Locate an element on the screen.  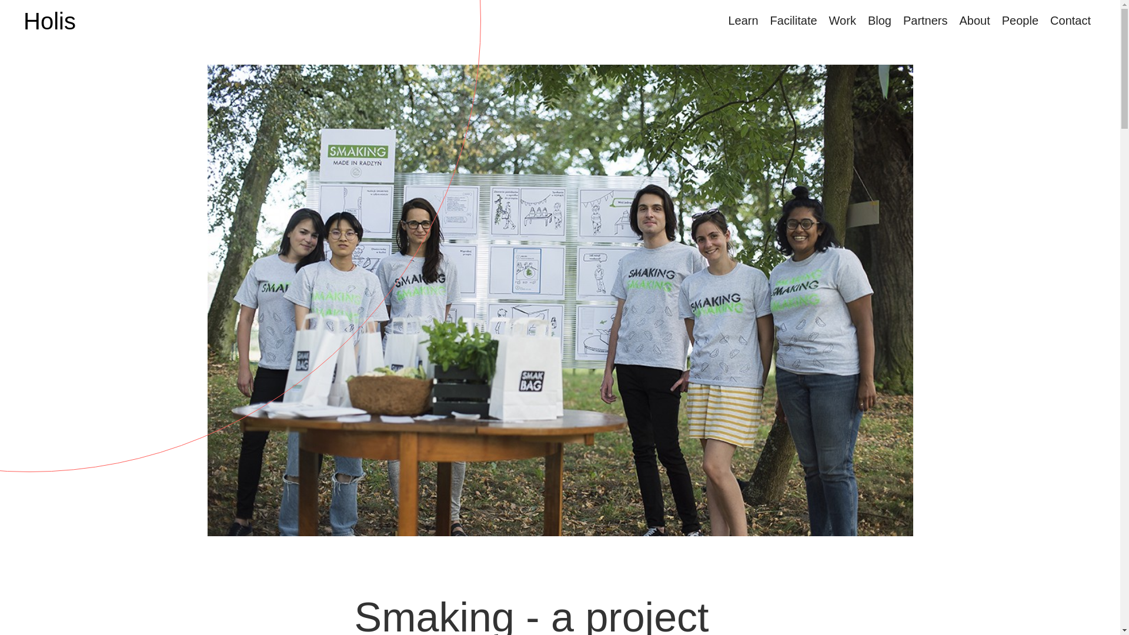
Partners is located at coordinates (926, 20).